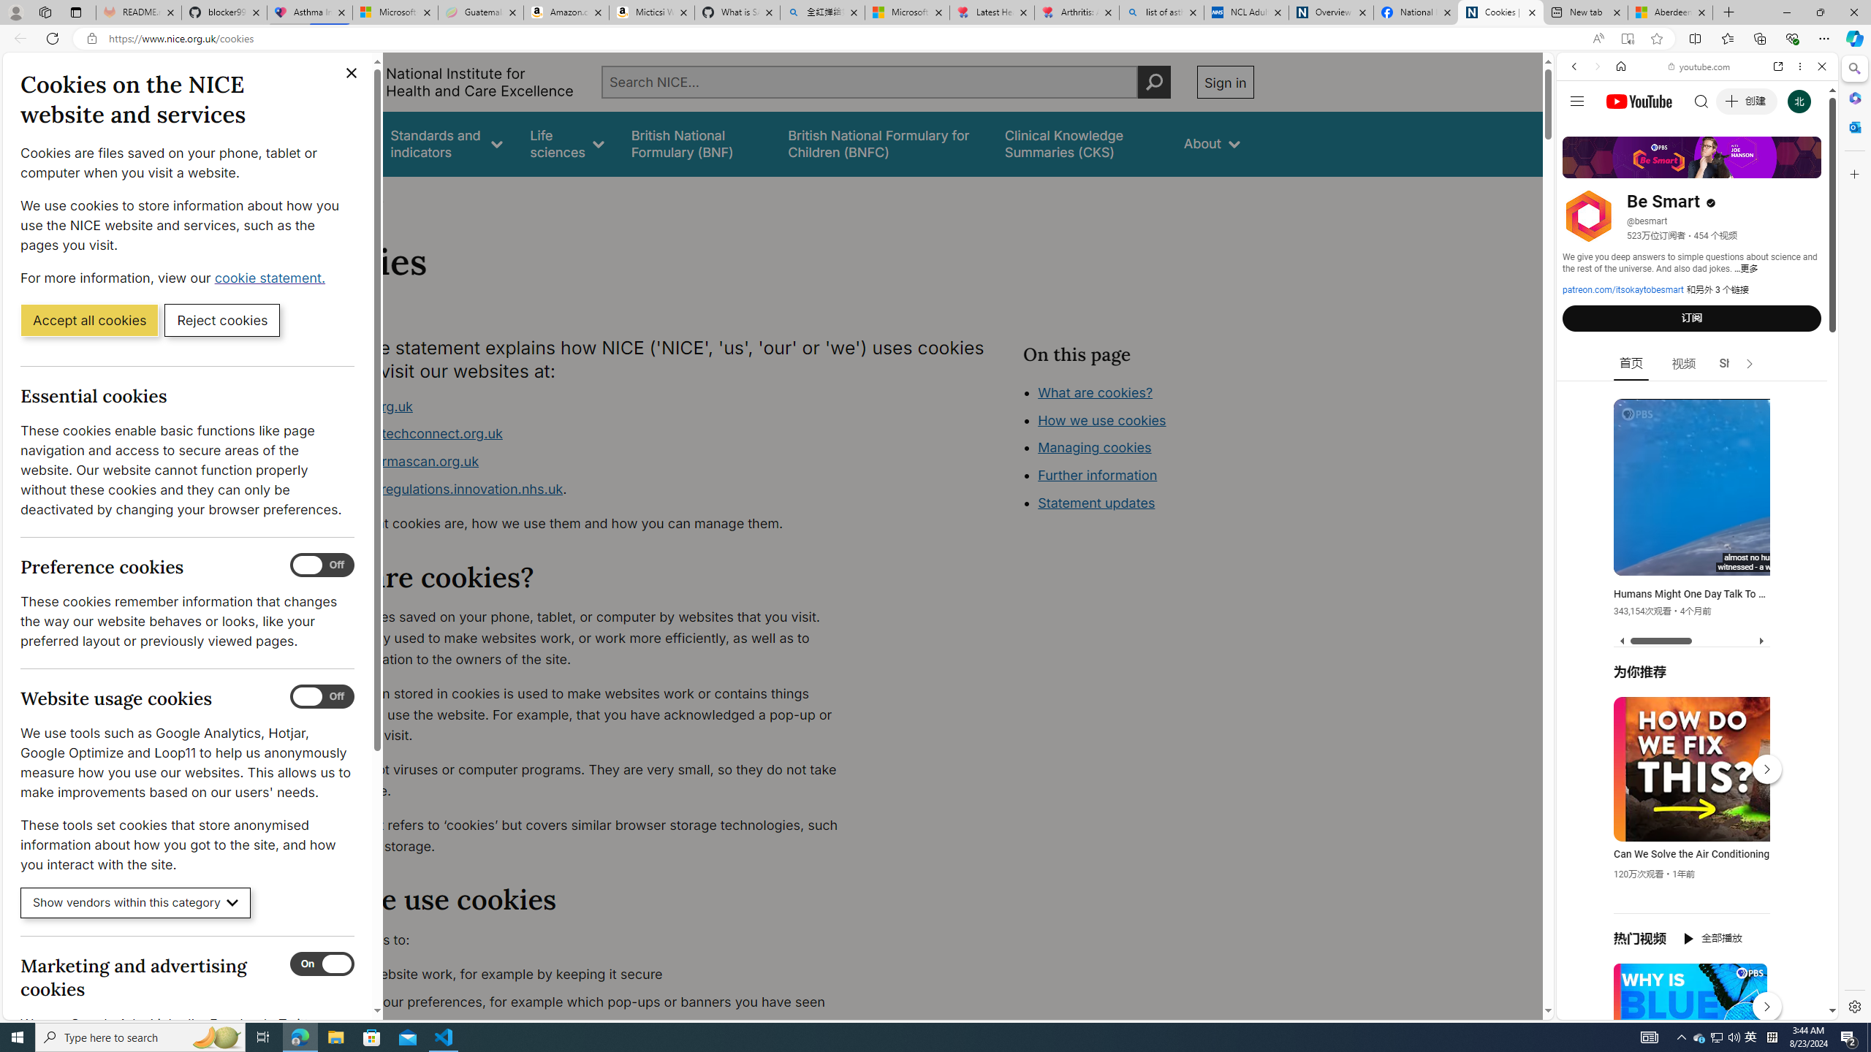 This screenshot has height=1052, width=1871. What do you see at coordinates (1671, 481) in the screenshot?
I see `Search videos from youtube.com` at bounding box center [1671, 481].